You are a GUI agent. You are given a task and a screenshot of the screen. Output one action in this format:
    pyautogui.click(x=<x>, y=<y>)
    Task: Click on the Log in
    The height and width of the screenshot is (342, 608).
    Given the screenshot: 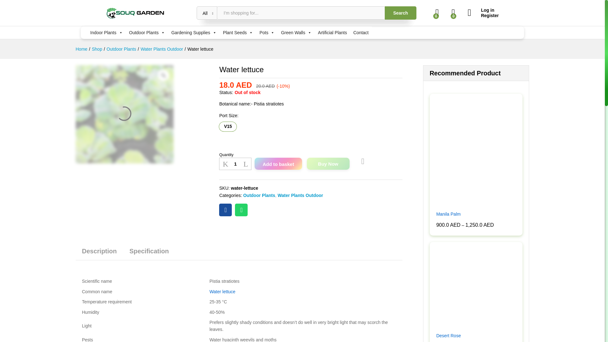 What is the action you would take?
    pyautogui.click(x=483, y=10)
    